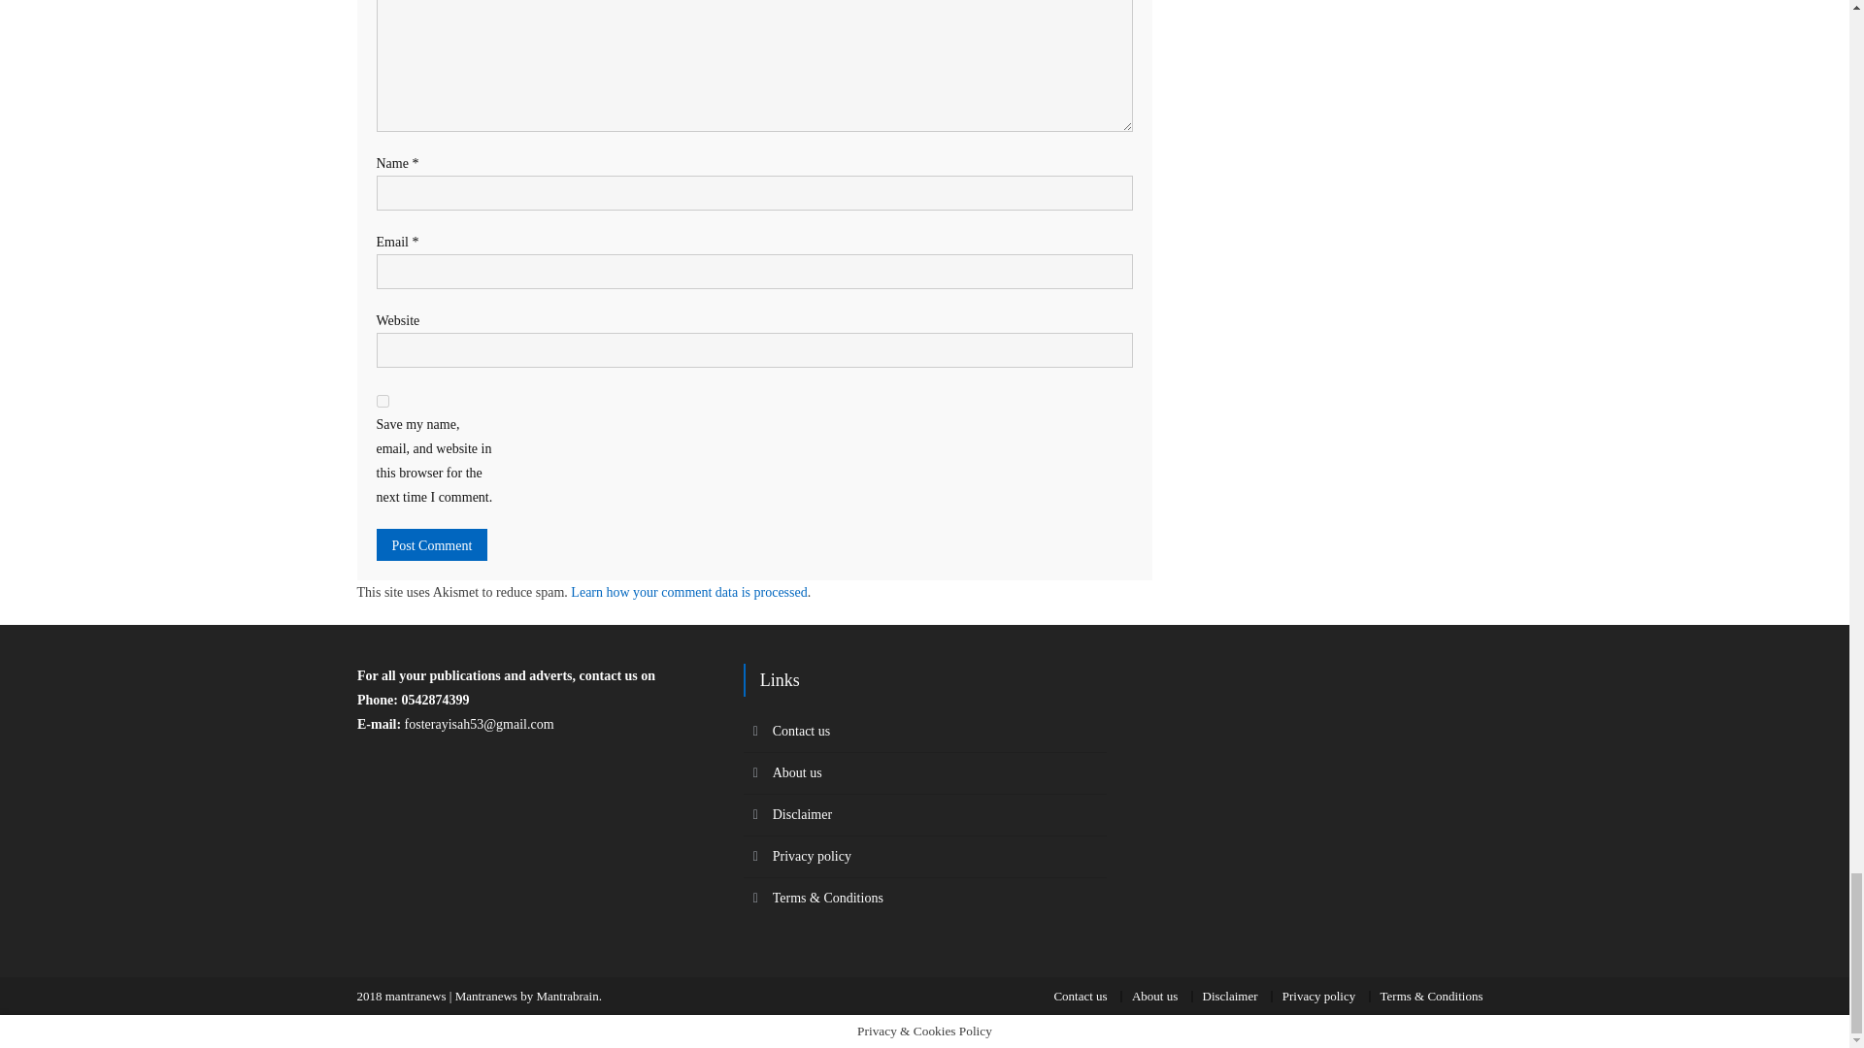 This screenshot has width=1864, height=1048. I want to click on Post Comment, so click(432, 544).